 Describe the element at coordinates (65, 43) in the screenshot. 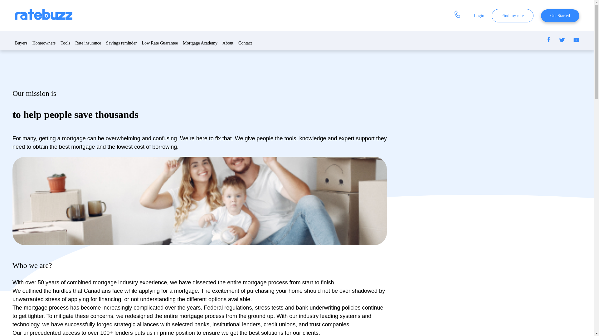

I see `Tools` at that location.